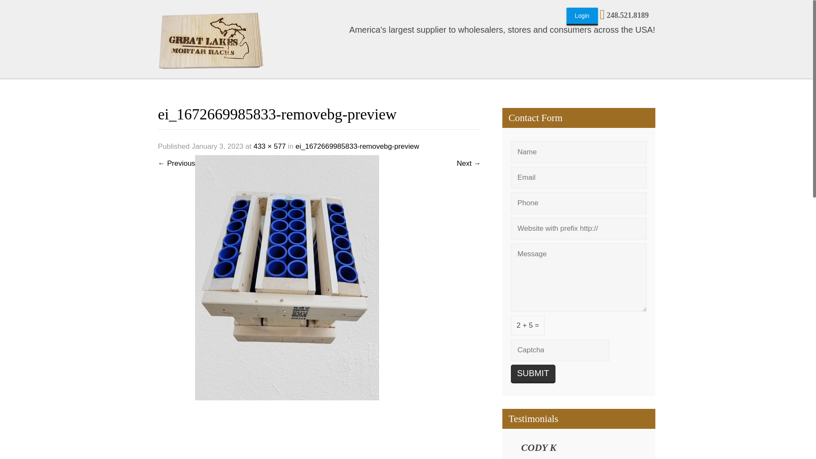 The width and height of the screenshot is (816, 459). Describe the element at coordinates (533, 374) in the screenshot. I see `Submit` at that location.